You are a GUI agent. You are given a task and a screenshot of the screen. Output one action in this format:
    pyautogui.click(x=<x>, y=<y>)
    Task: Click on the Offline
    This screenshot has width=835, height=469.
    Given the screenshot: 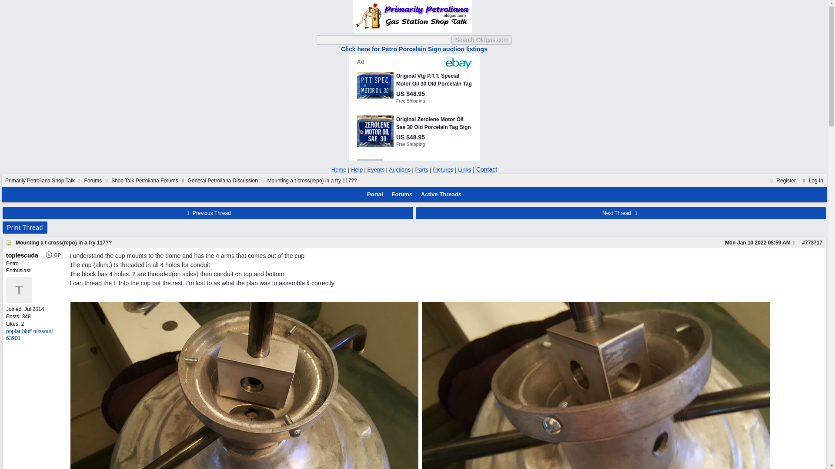 What is the action you would take?
    pyautogui.click(x=49, y=254)
    